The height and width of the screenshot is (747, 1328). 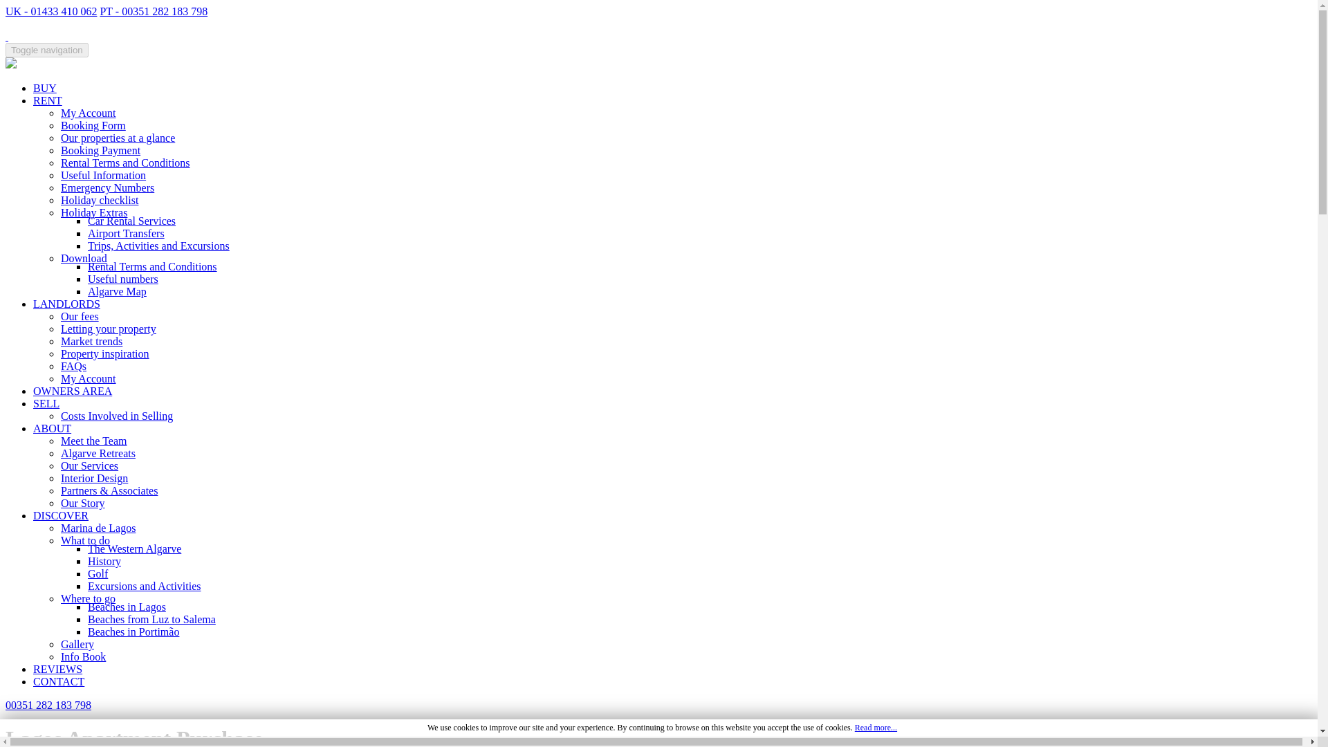 I want to click on SELL, so click(x=46, y=403).